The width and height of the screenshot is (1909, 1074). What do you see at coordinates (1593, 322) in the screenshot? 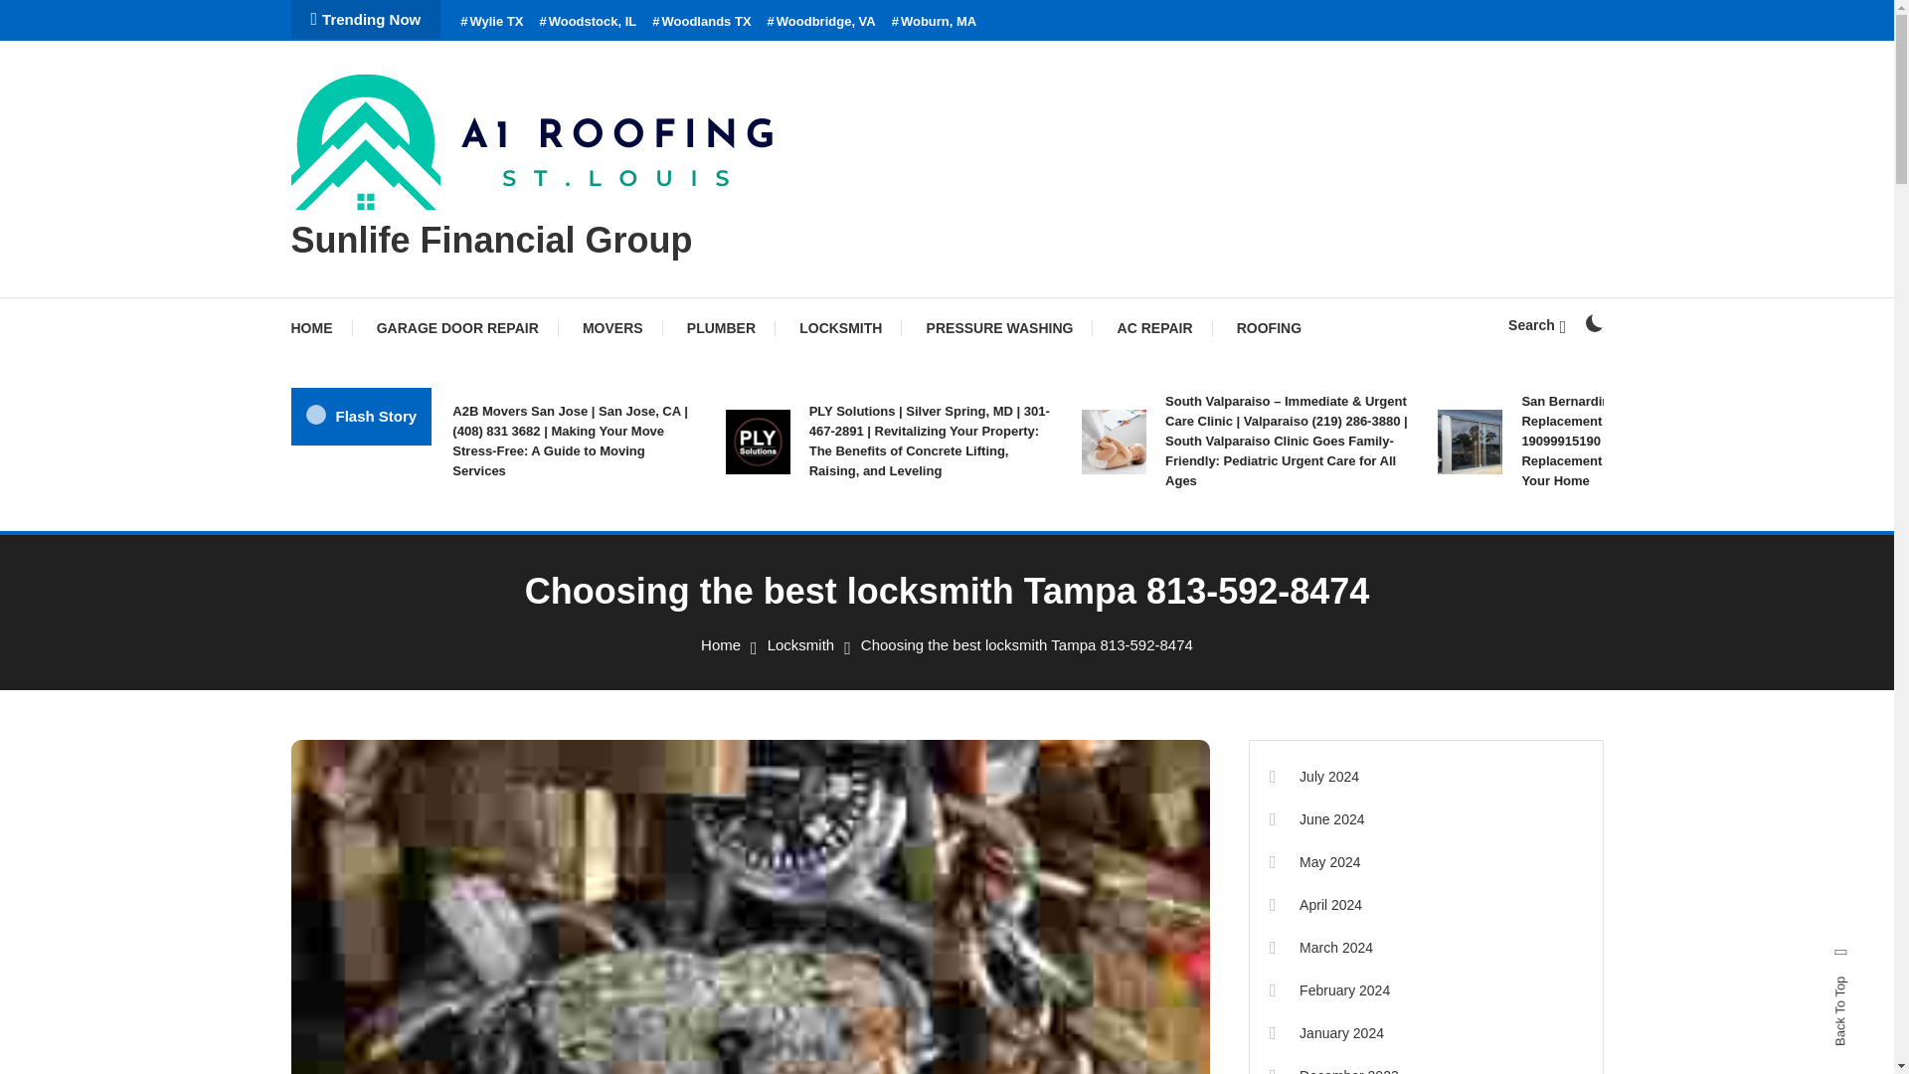
I see `on` at bounding box center [1593, 322].